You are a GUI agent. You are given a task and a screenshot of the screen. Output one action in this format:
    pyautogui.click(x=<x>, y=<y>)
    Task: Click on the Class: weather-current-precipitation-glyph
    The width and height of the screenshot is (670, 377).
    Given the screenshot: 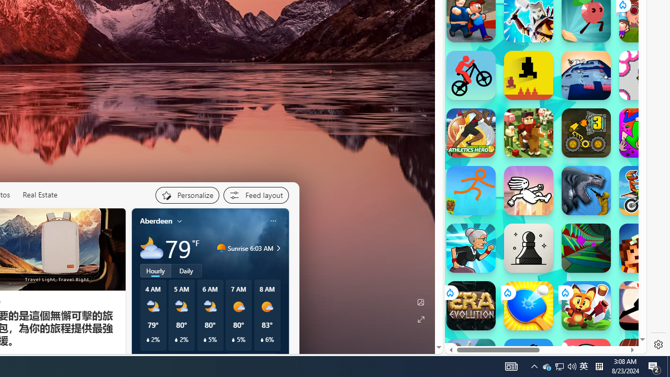 What is the action you would take?
    pyautogui.click(x=262, y=340)
    